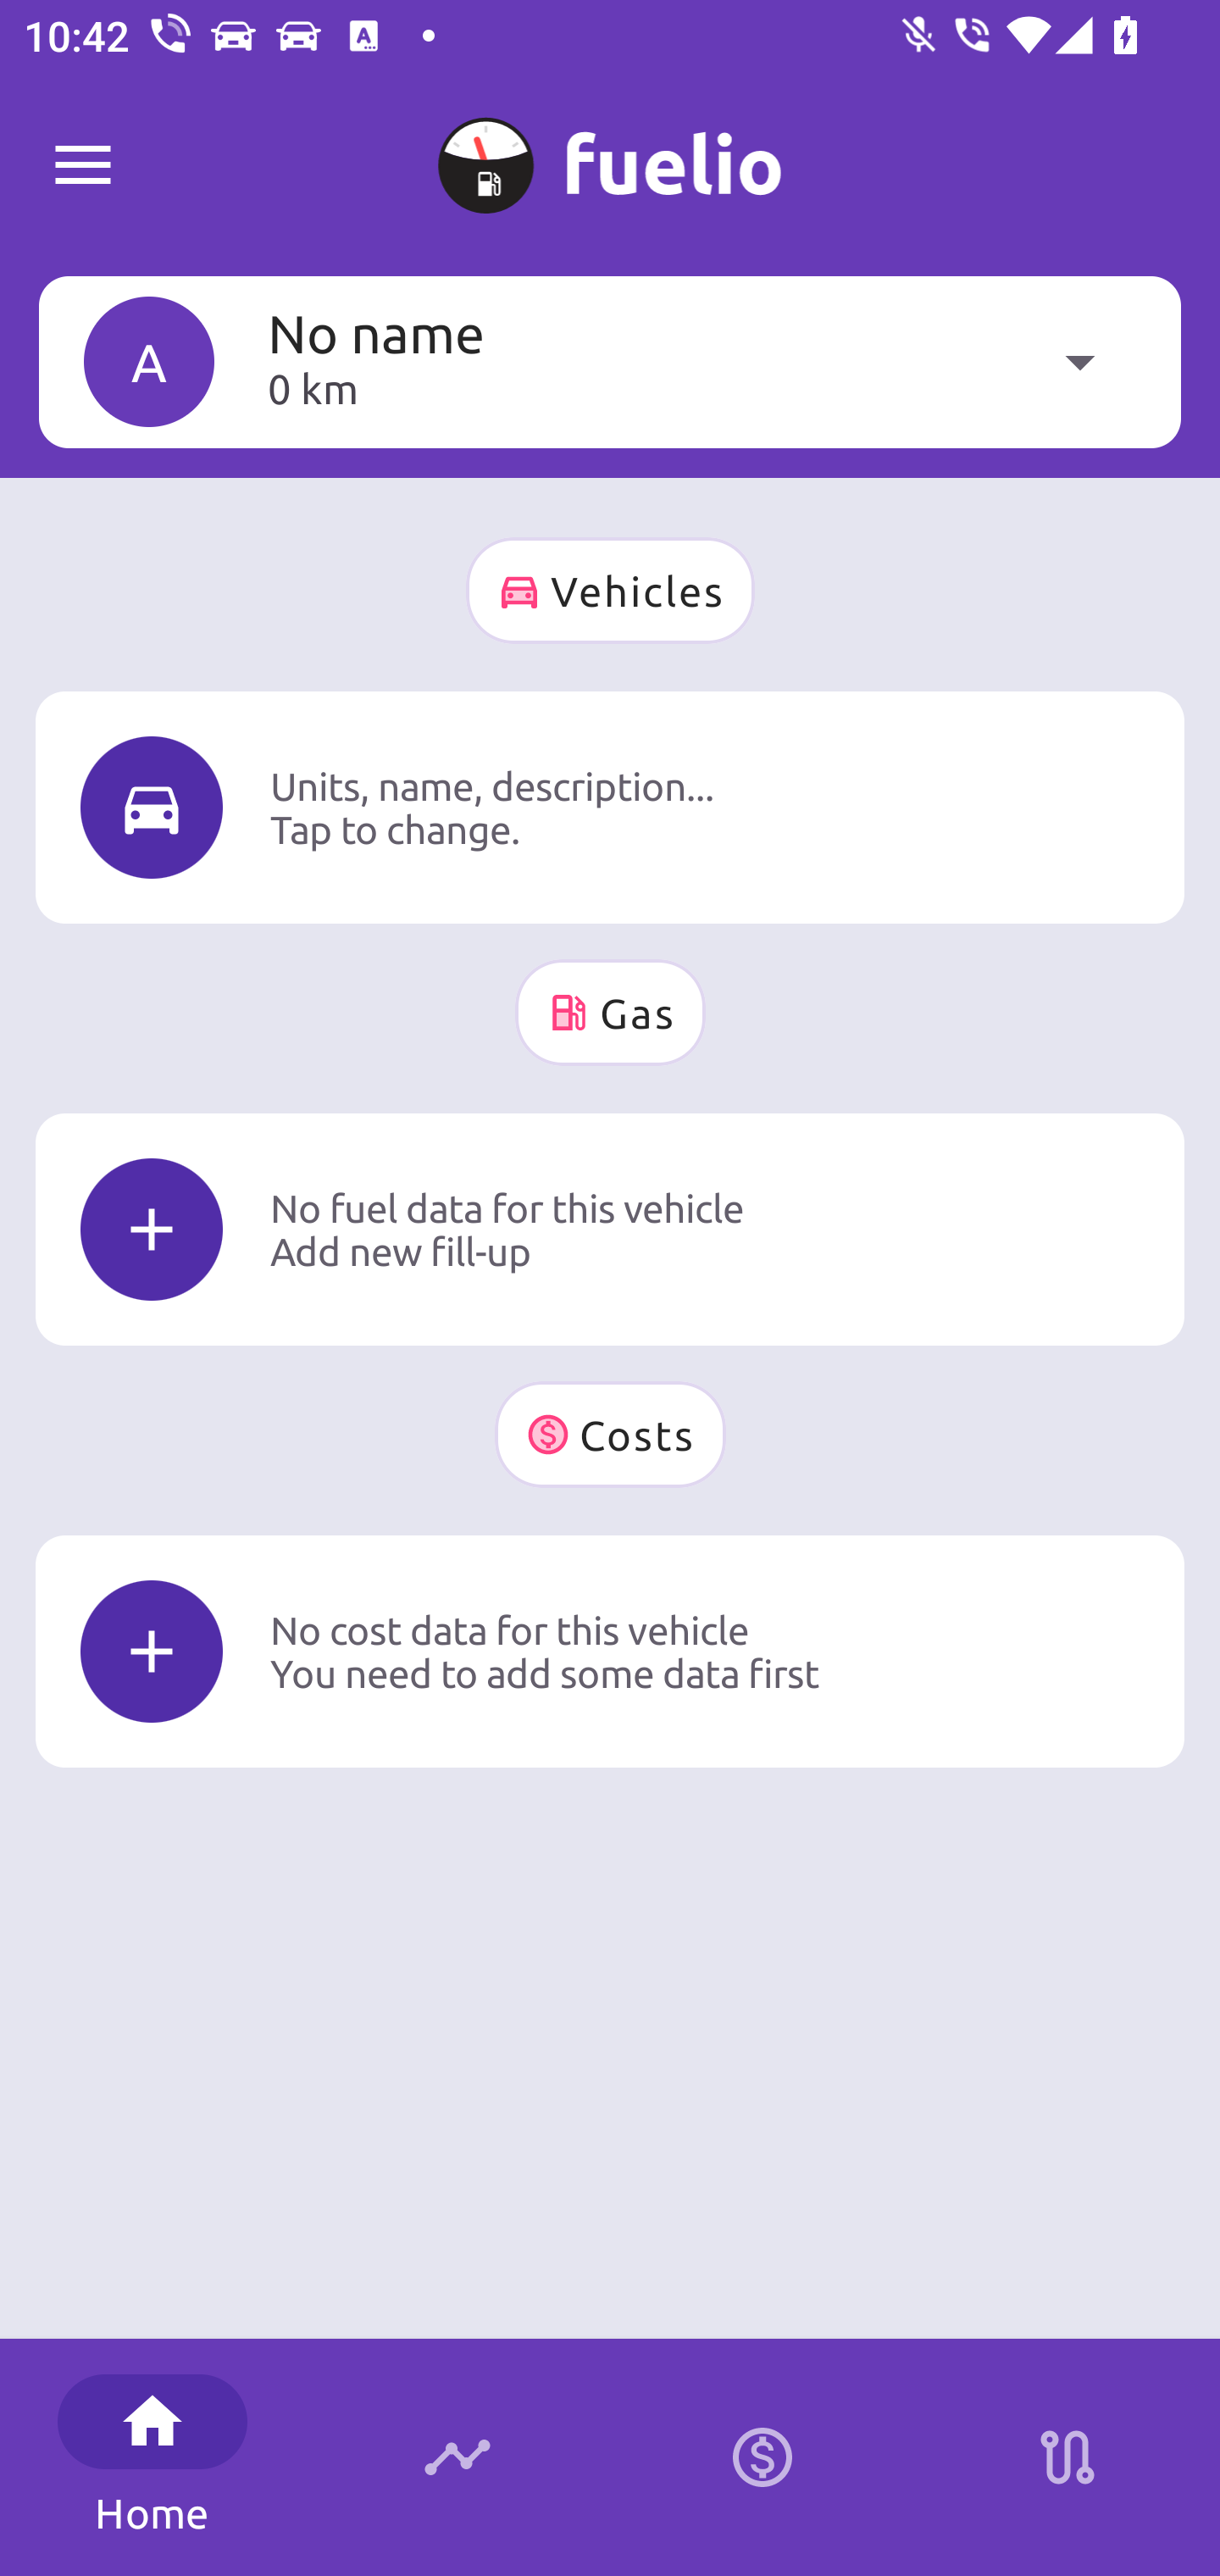 The height and width of the screenshot is (2576, 1220). Describe the element at coordinates (152, 1651) in the screenshot. I see `Icon` at that location.